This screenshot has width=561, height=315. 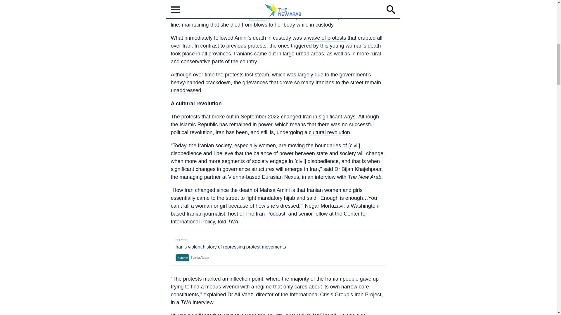 What do you see at coordinates (330, 132) in the screenshot?
I see `cultural revolution.` at bounding box center [330, 132].